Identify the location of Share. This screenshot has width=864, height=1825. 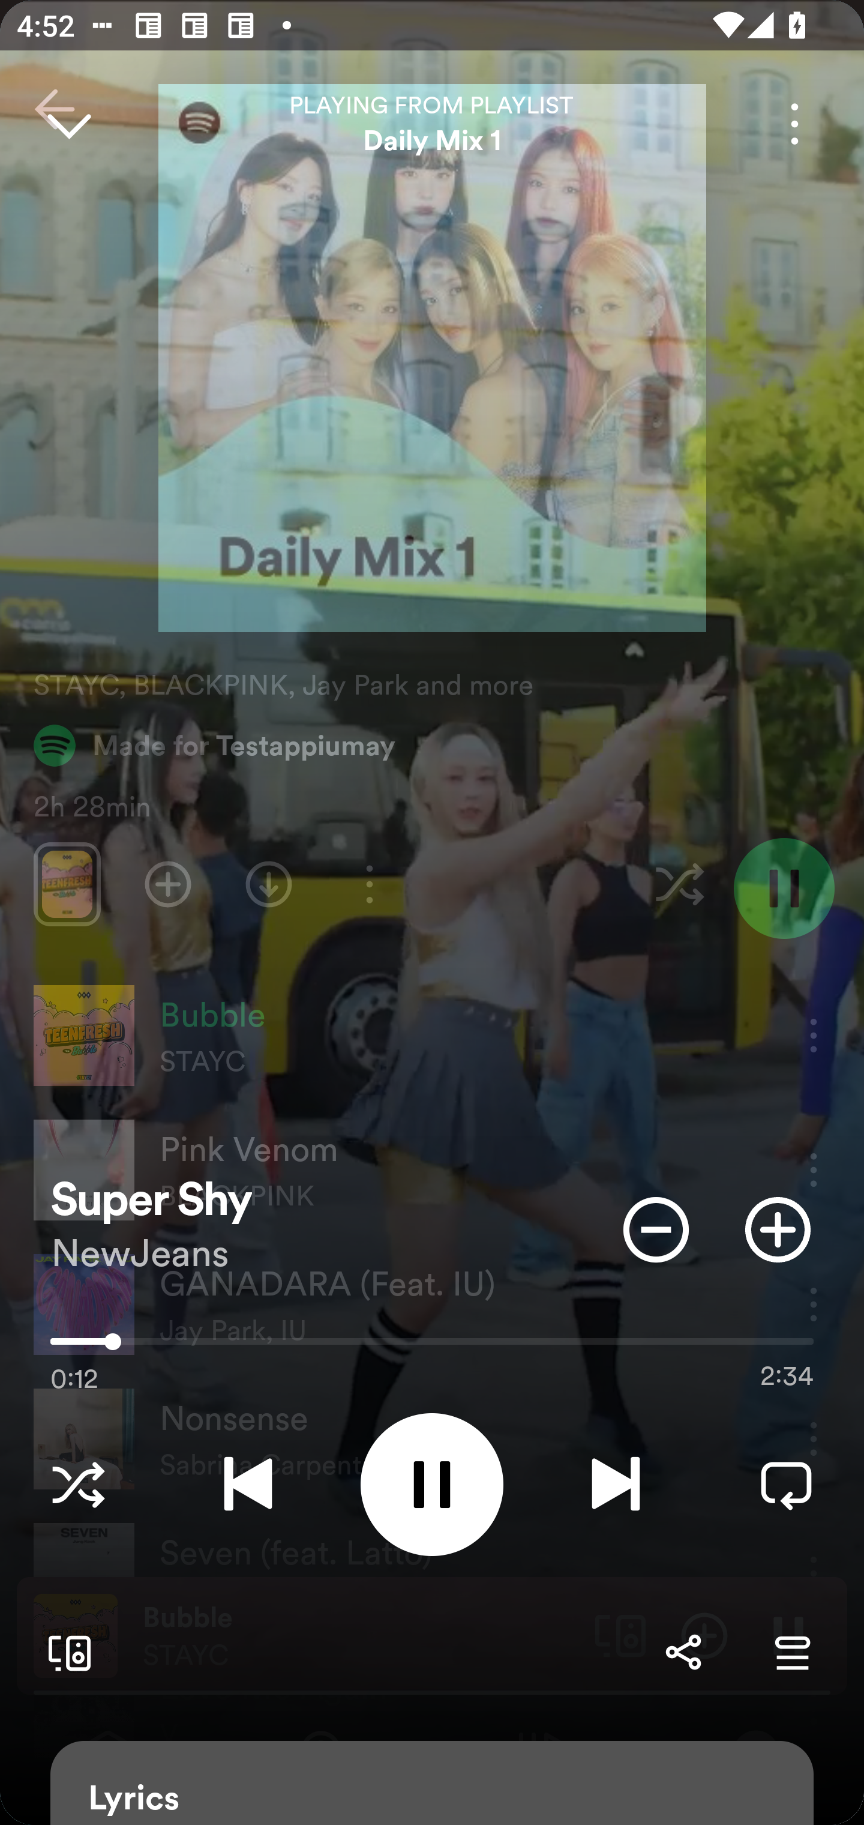
(683, 1652).